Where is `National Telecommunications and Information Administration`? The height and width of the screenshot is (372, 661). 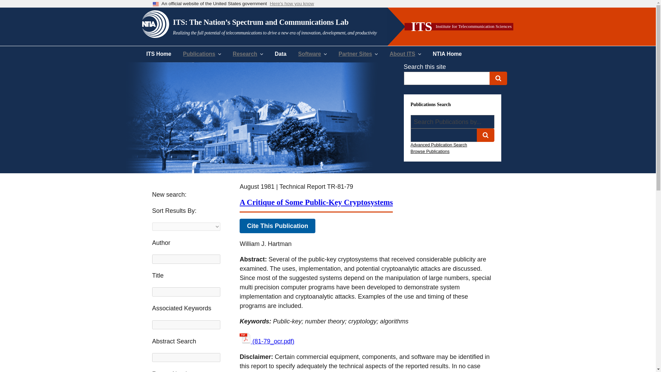
National Telecommunications and Information Administration is located at coordinates (156, 23).